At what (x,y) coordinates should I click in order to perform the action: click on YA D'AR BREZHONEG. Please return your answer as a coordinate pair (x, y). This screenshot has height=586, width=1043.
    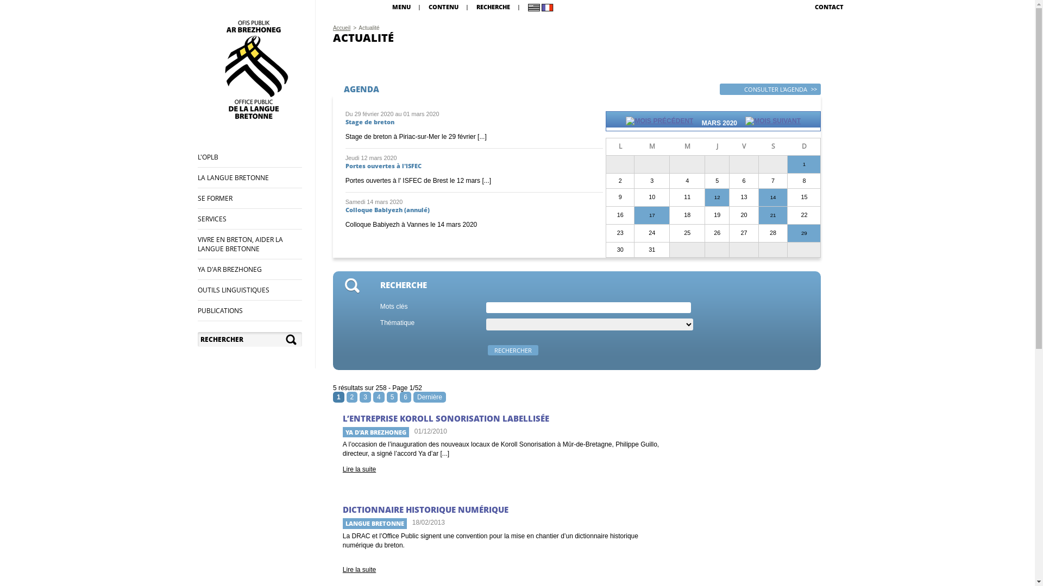
    Looking at the image, I should click on (230, 269).